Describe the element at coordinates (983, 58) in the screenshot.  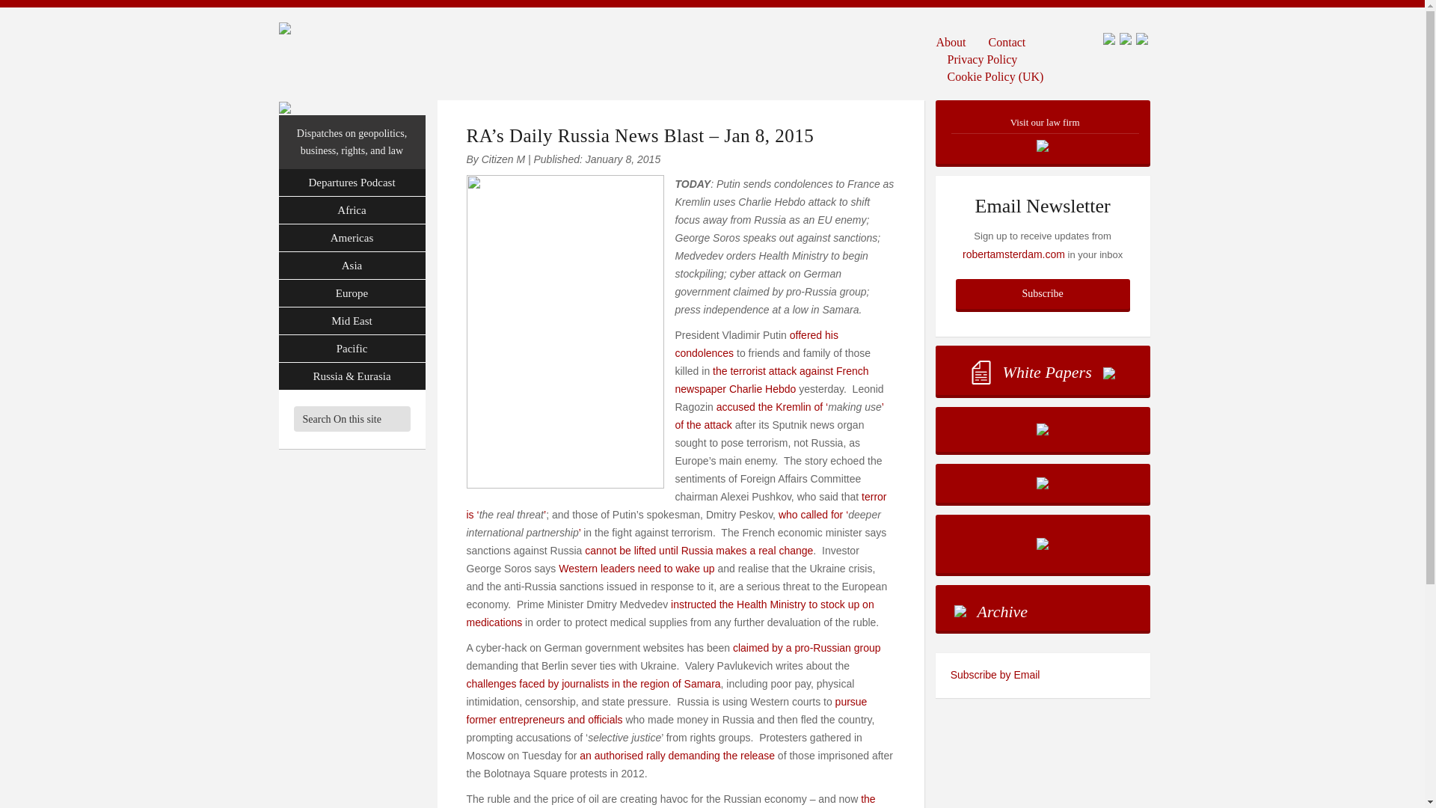
I see `Privacy Policy` at that location.